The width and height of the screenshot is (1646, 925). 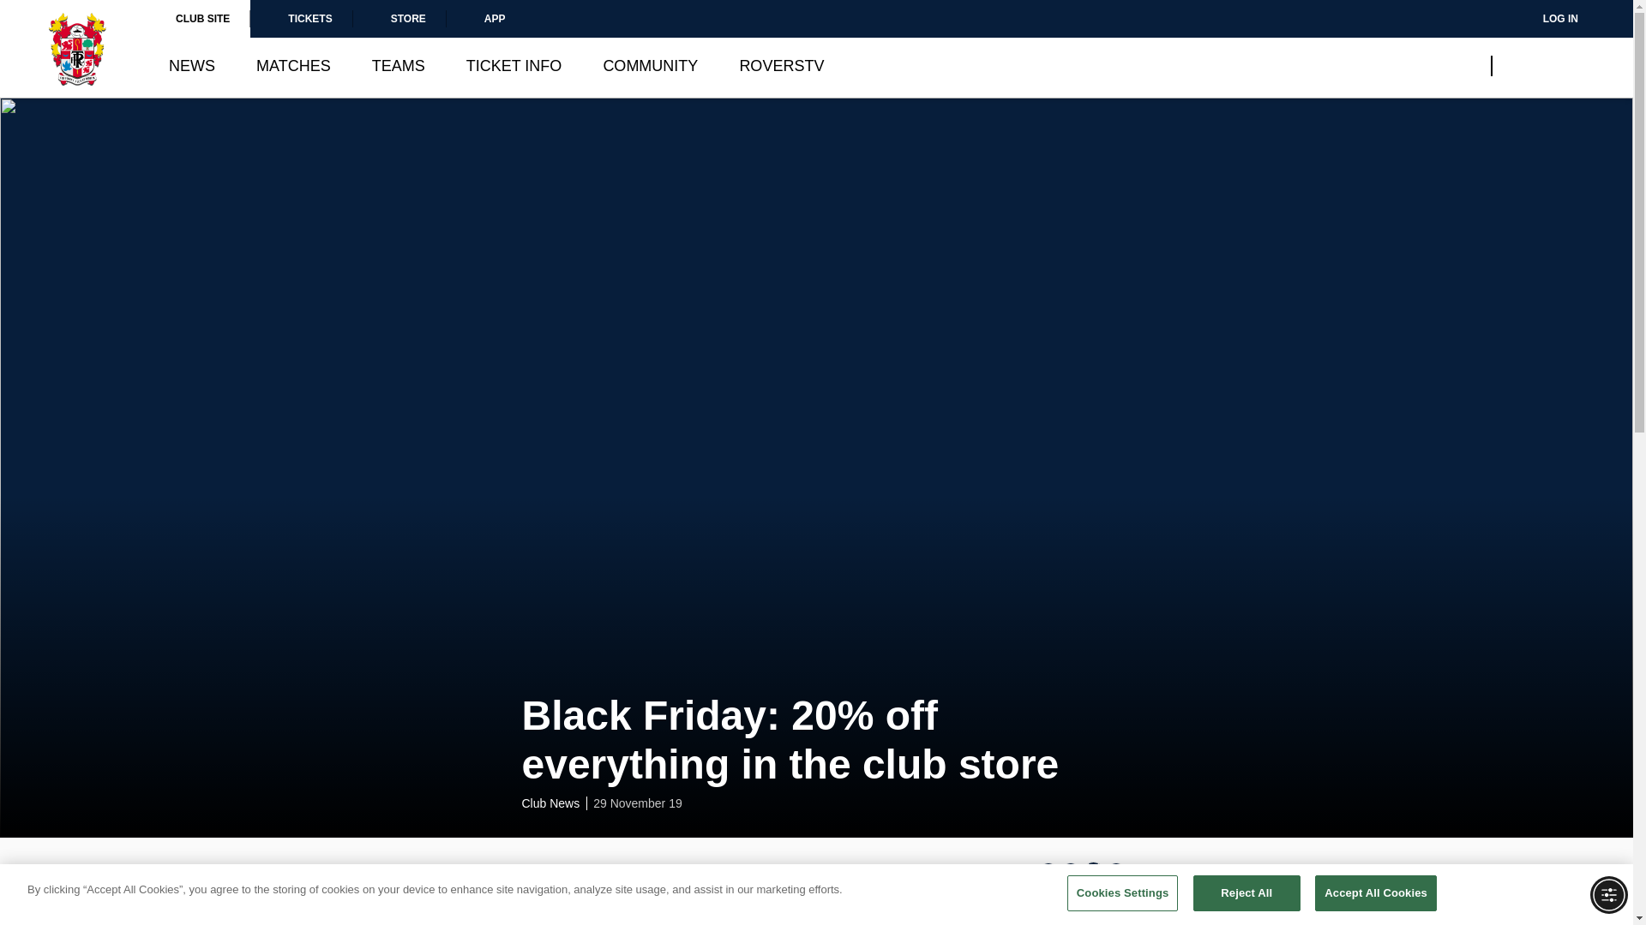 What do you see at coordinates (486, 19) in the screenshot?
I see `APP` at bounding box center [486, 19].